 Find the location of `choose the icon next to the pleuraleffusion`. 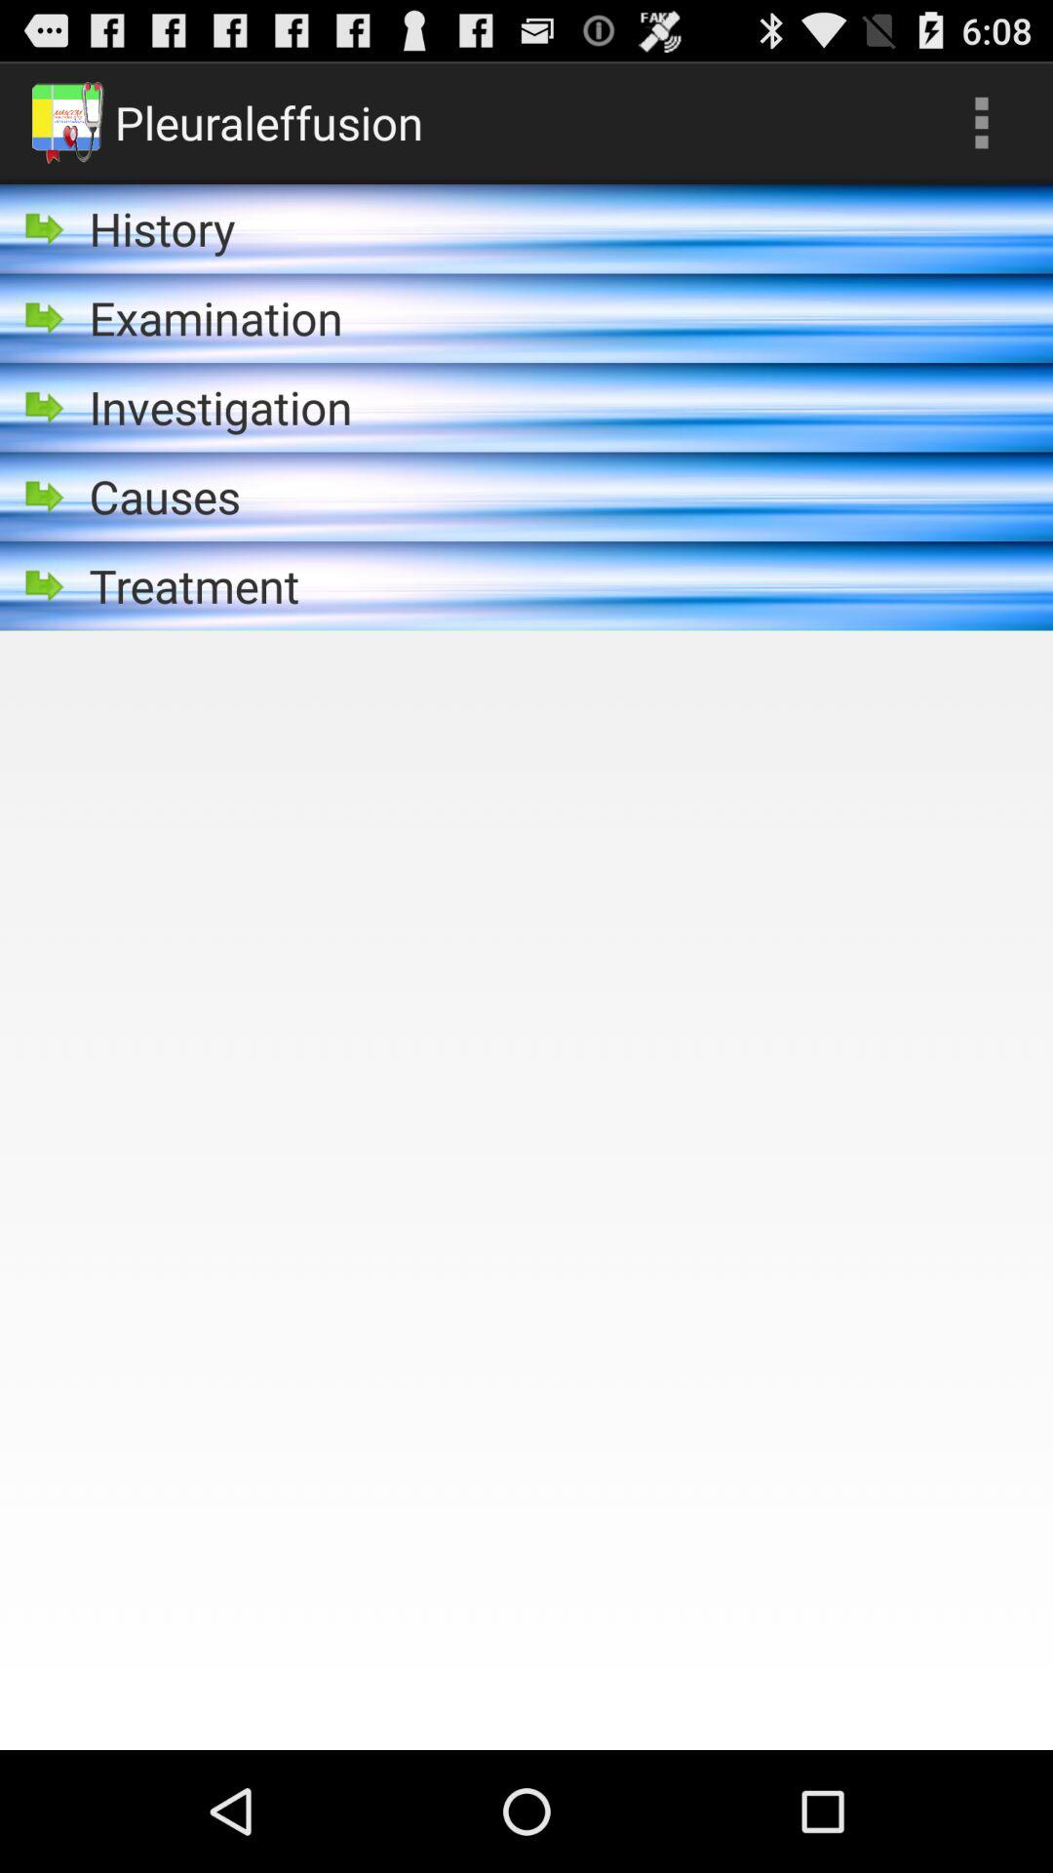

choose the icon next to the pleuraleffusion is located at coordinates (981, 123).